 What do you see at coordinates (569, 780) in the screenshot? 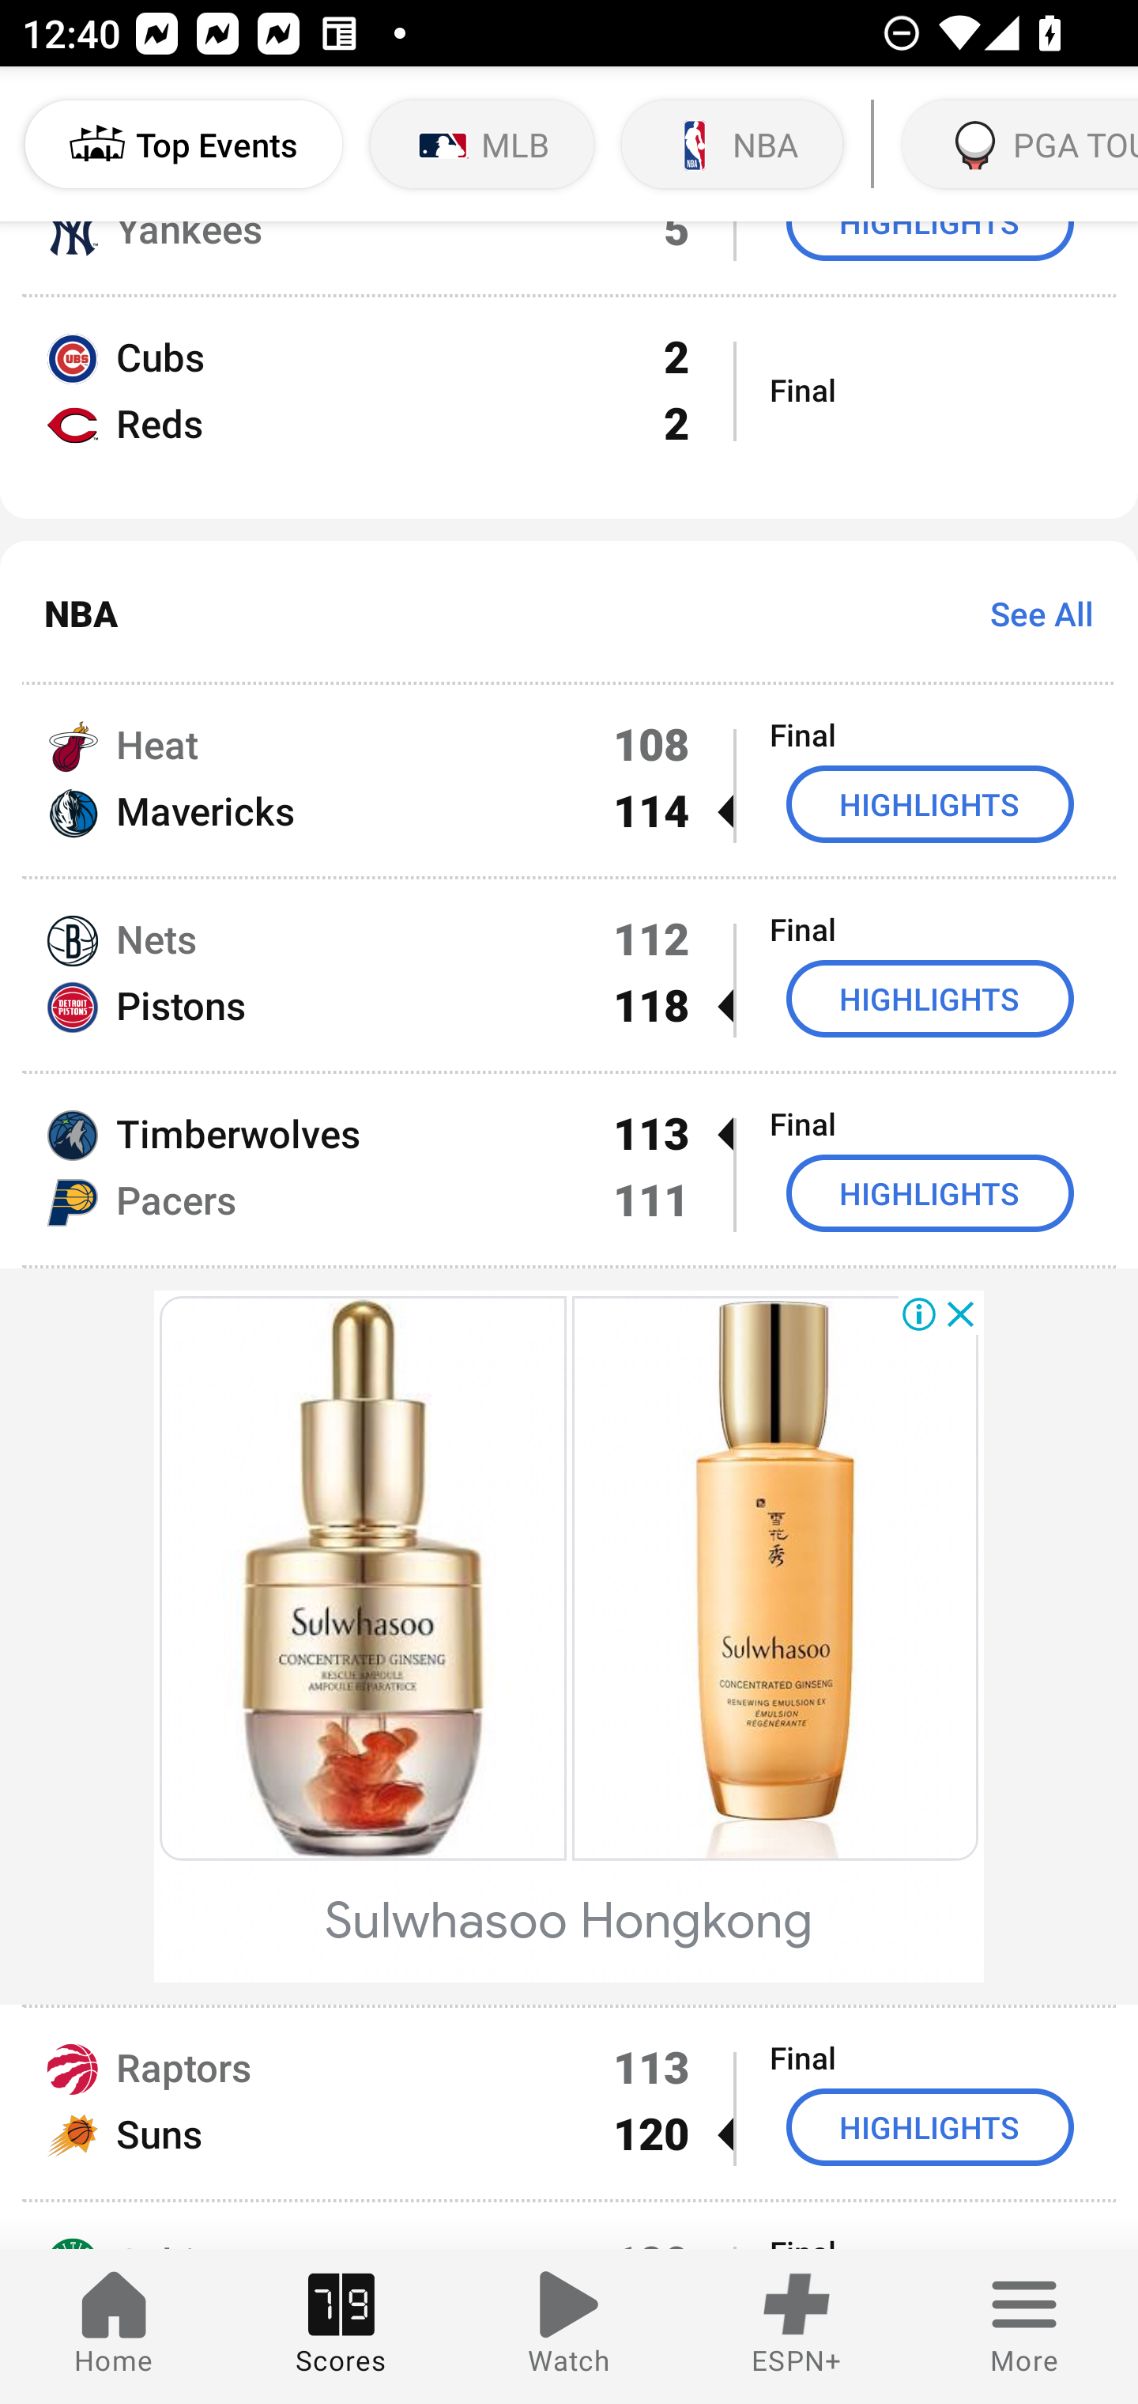
I see `Heat 108 Final Mavericks 114  HIGHLIGHTS` at bounding box center [569, 780].